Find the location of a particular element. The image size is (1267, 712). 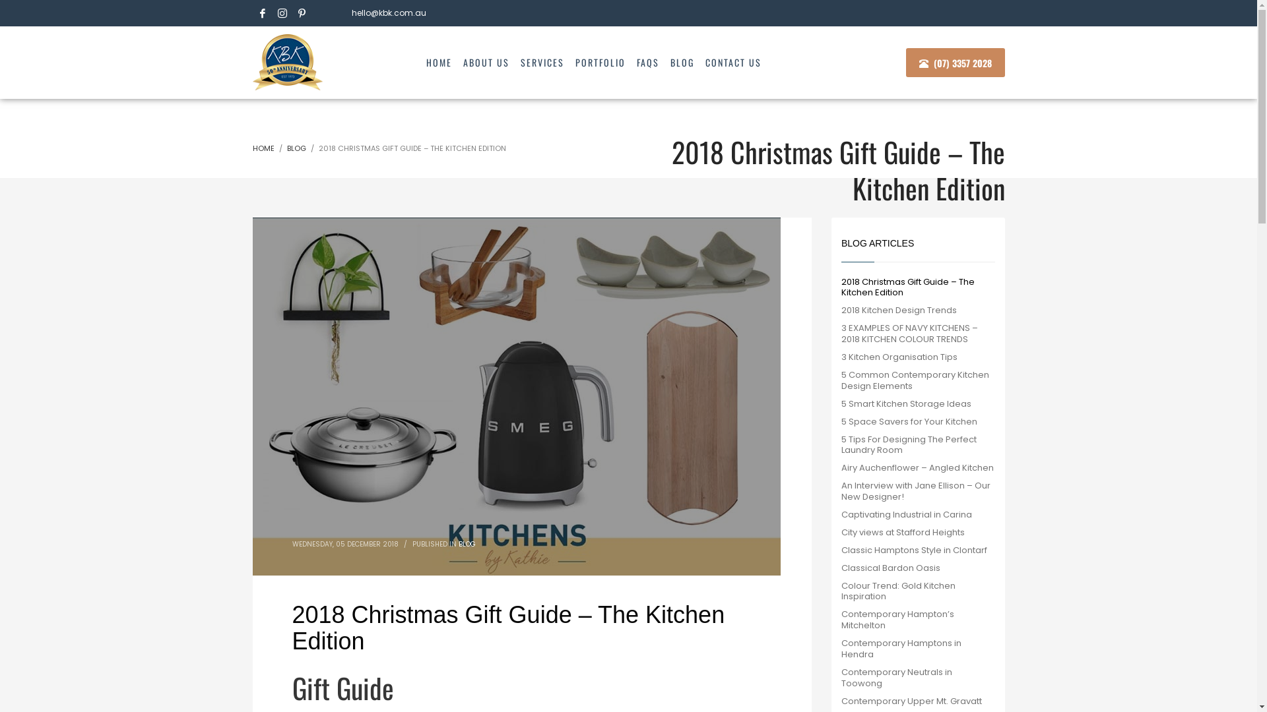

2018 Kitchen Design Trends is located at coordinates (919, 311).